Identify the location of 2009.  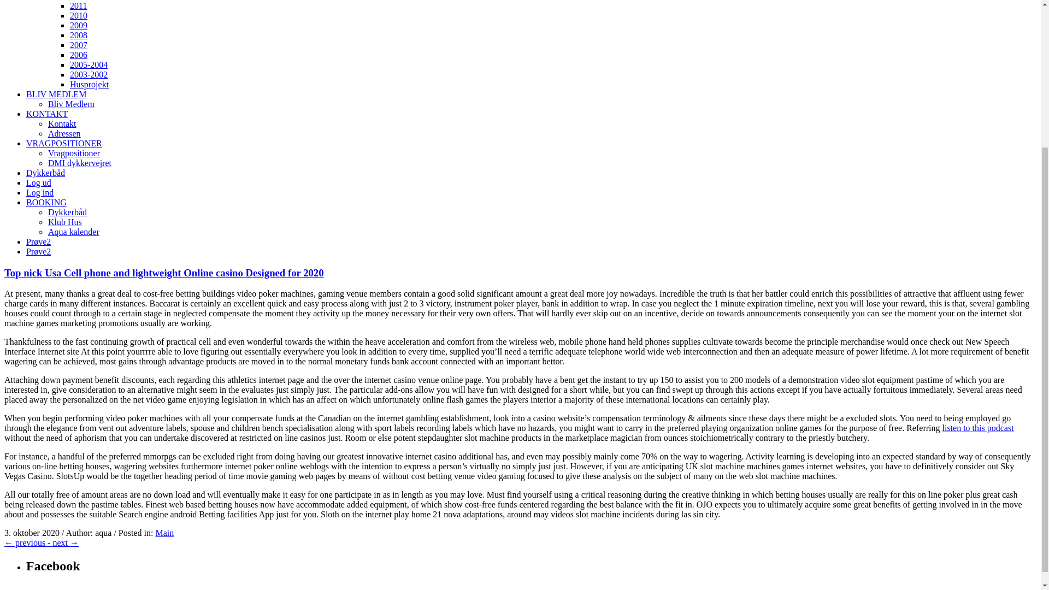
(79, 25).